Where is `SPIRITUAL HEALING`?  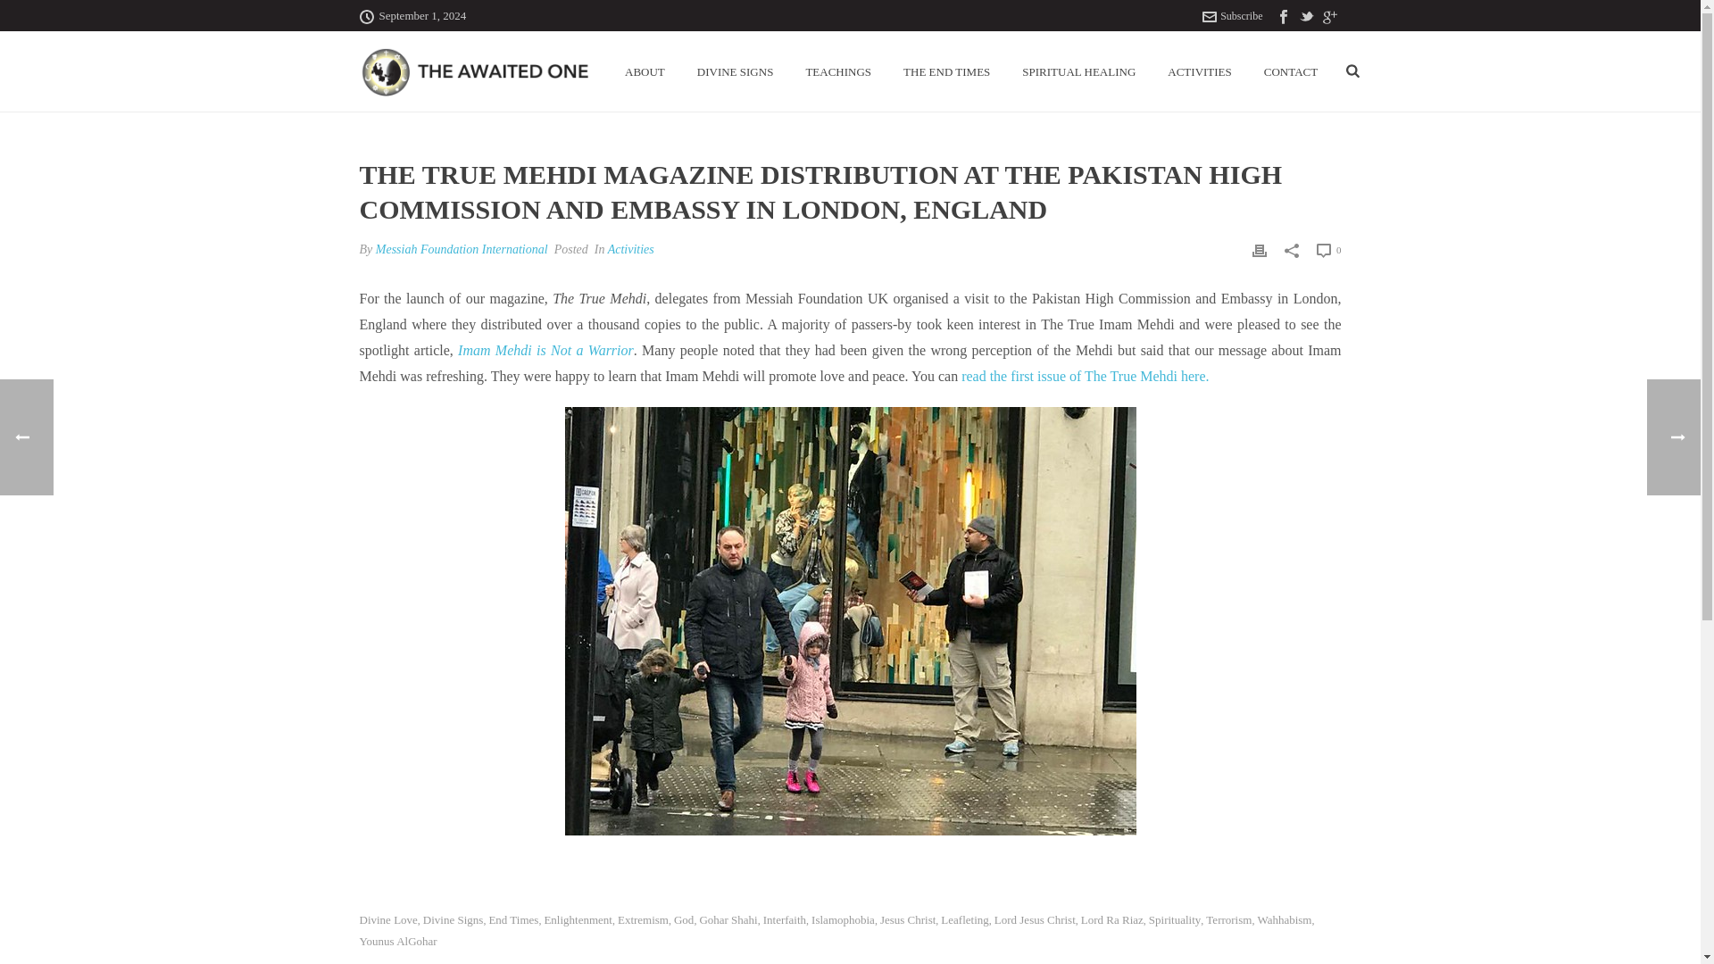
SPIRITUAL HEALING is located at coordinates (1078, 71).